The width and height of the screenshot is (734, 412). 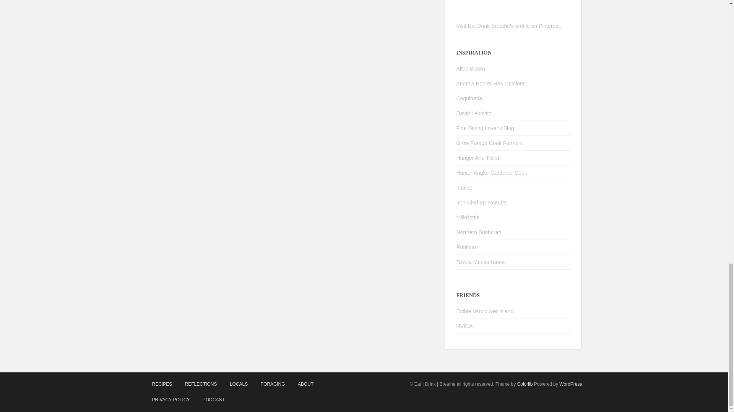 What do you see at coordinates (478, 158) in the screenshot?
I see `Foraging, feasting, and adventure in the Rocky Mountains.` at bounding box center [478, 158].